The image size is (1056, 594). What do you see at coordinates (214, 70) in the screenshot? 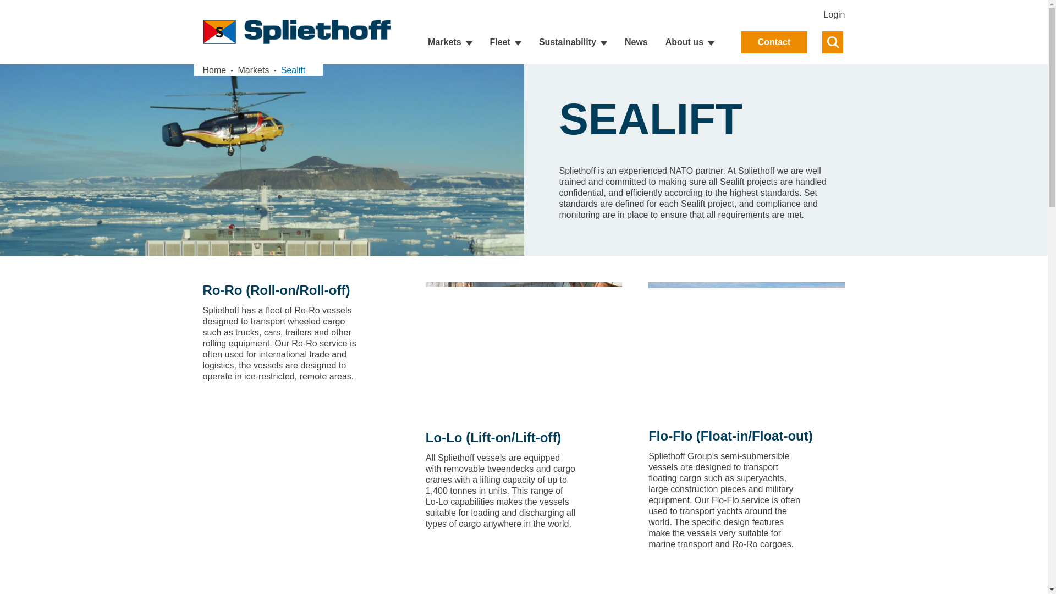
I see `Home` at bounding box center [214, 70].